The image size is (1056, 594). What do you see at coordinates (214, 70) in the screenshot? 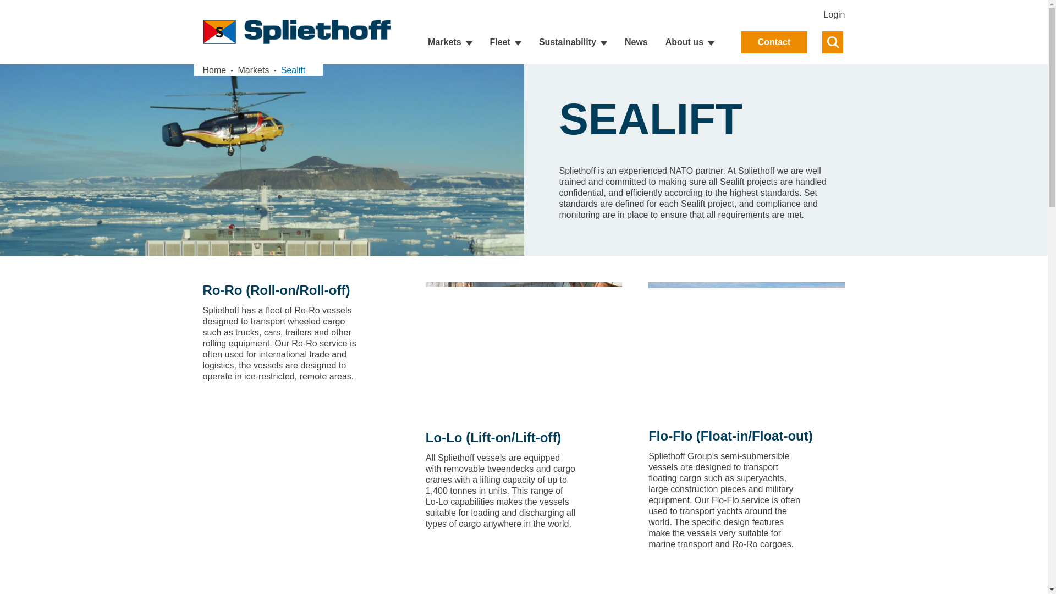
I see `Home` at bounding box center [214, 70].